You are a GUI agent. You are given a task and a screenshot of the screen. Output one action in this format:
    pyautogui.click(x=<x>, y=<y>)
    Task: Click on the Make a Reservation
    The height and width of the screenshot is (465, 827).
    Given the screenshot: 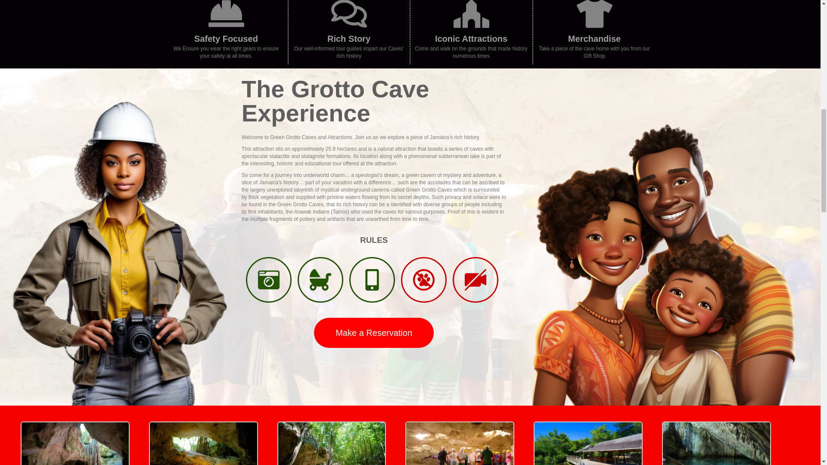 What is the action you would take?
    pyautogui.click(x=374, y=332)
    